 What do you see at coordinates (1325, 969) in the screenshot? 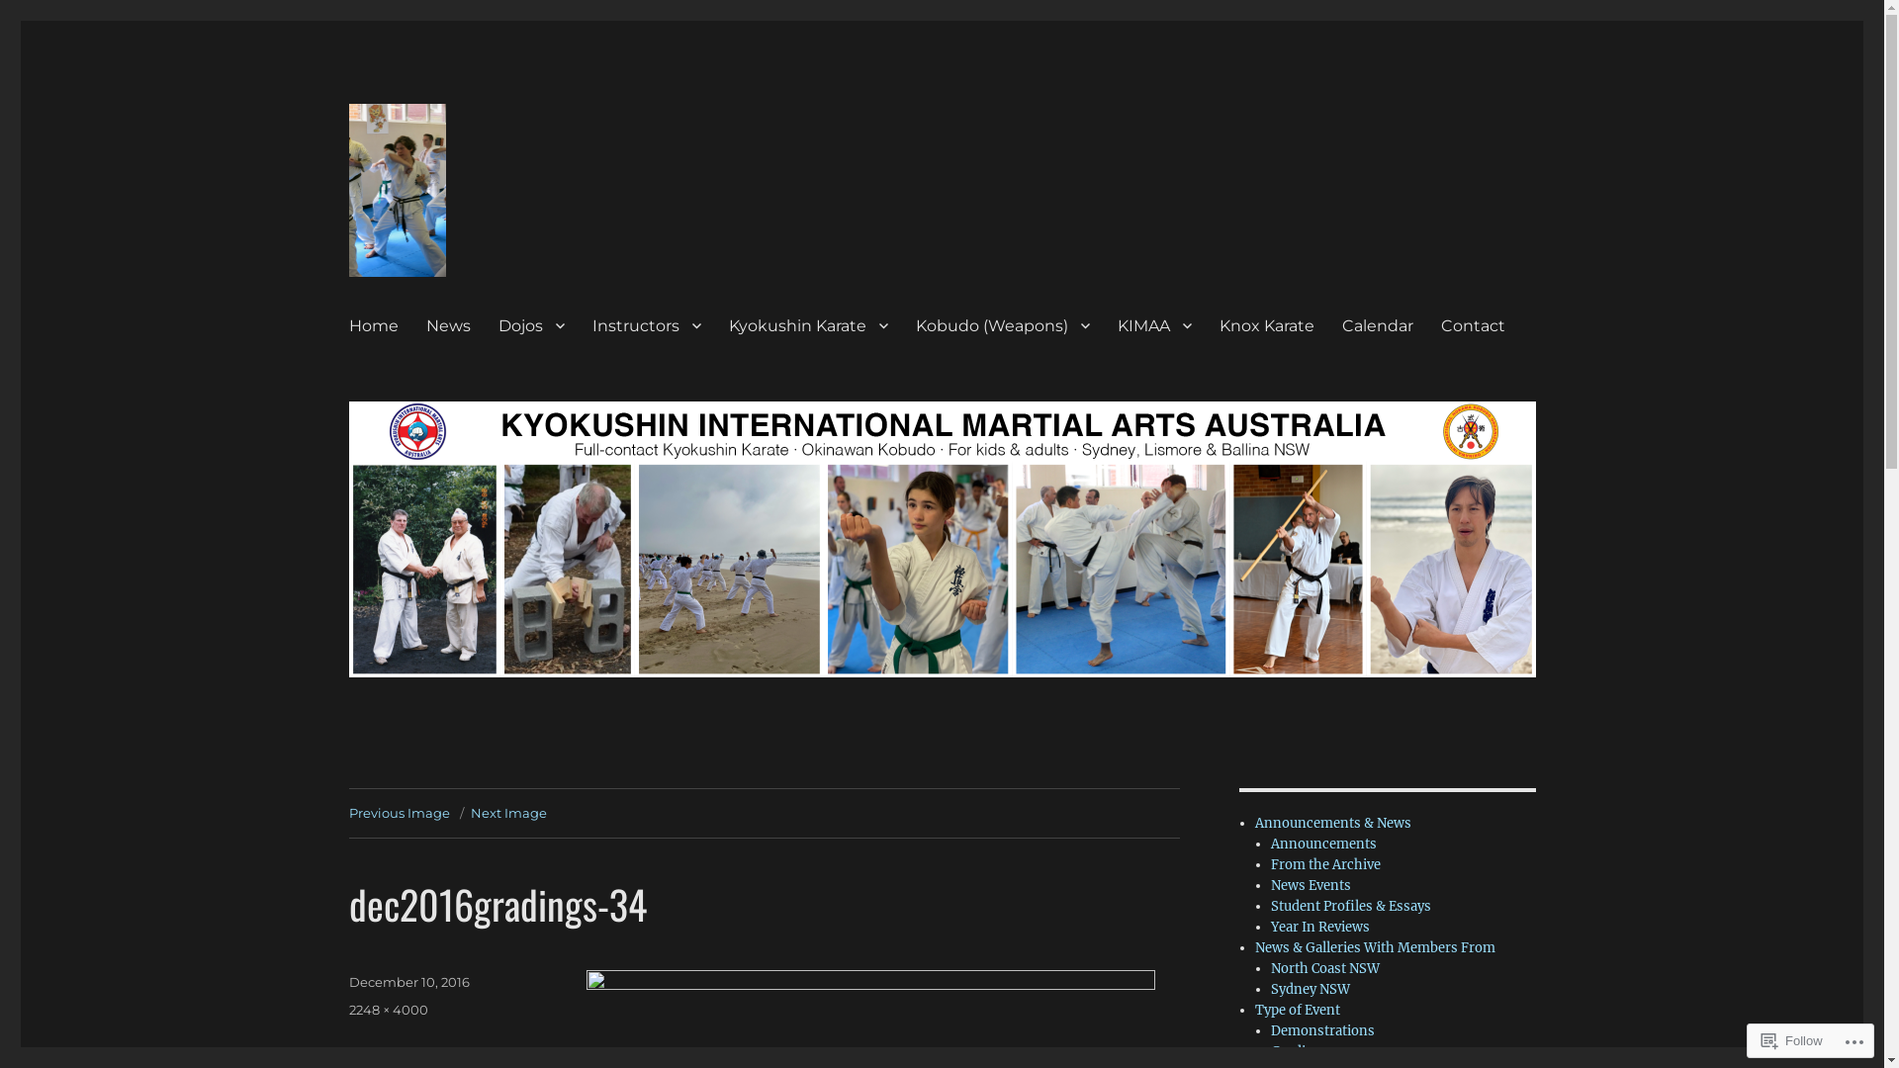
I see `North Coast NSW` at bounding box center [1325, 969].